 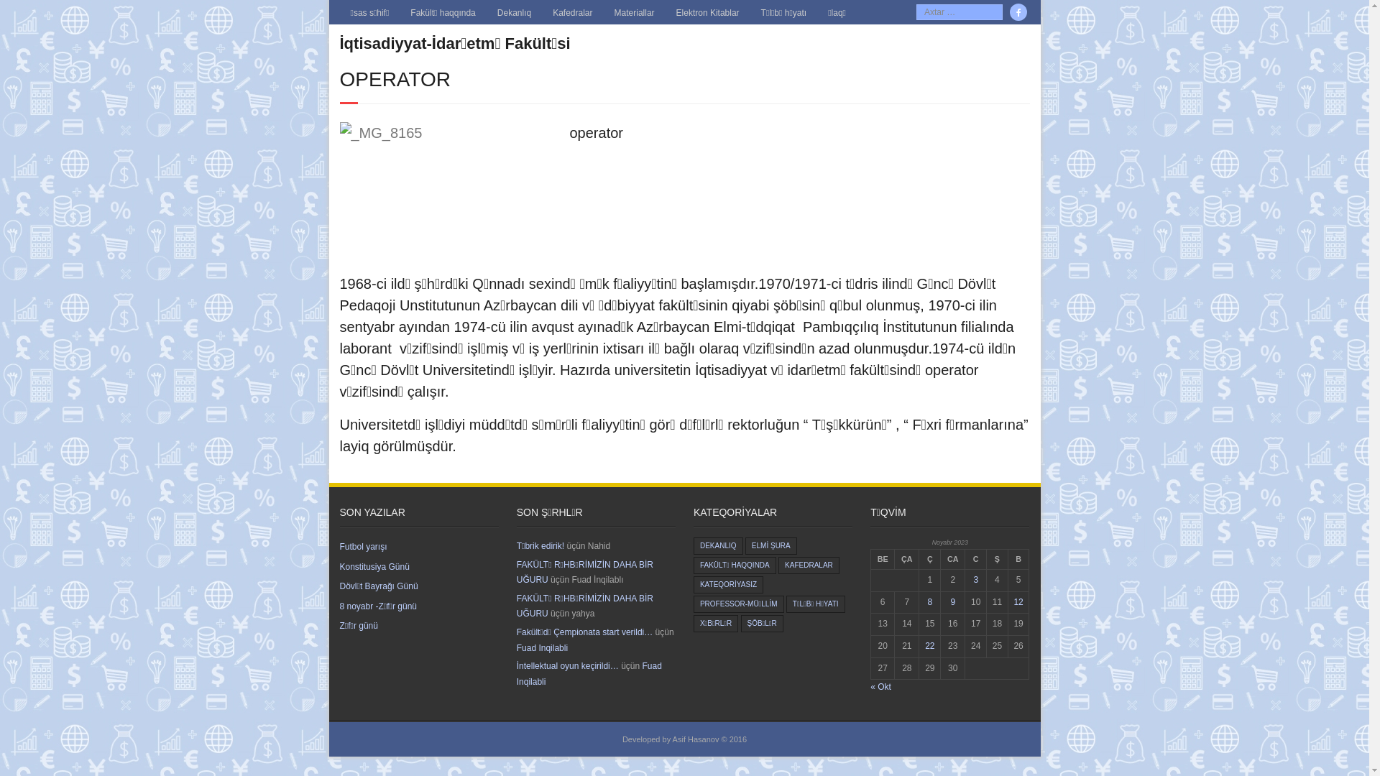 I want to click on 9, so click(x=953, y=602).